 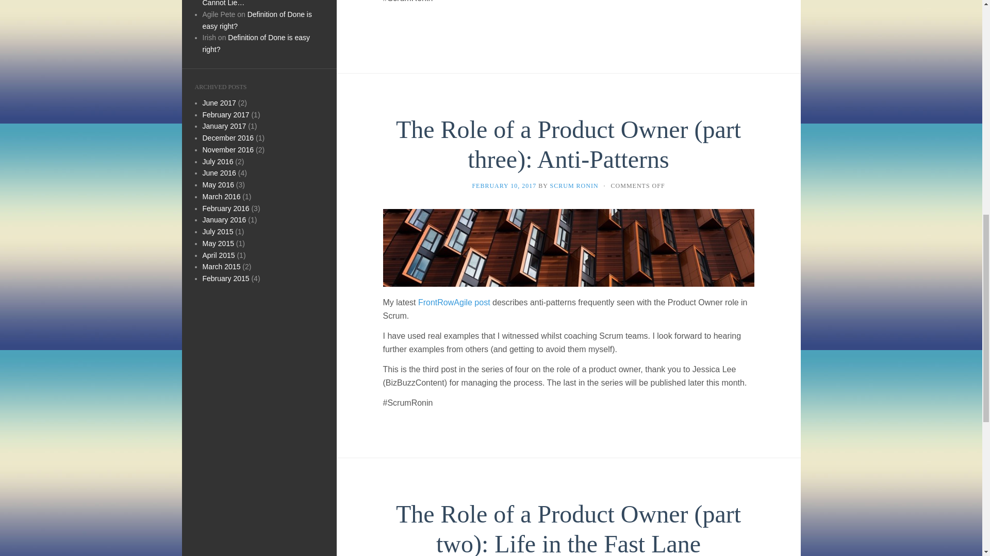 What do you see at coordinates (257, 21) in the screenshot?
I see `Definition of Done is easy right?` at bounding box center [257, 21].